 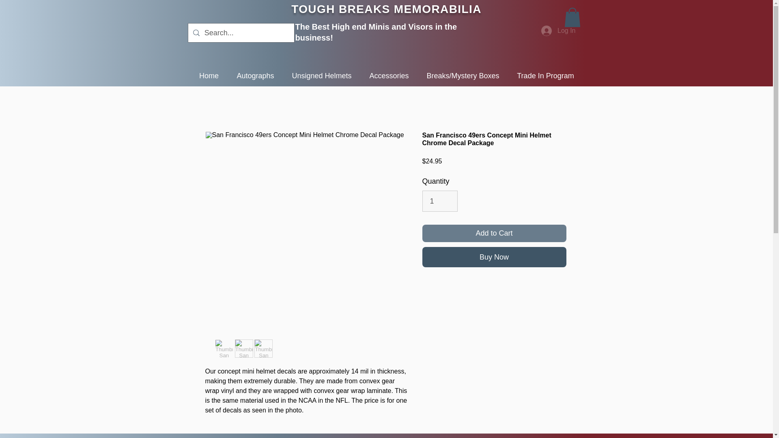 What do you see at coordinates (494, 234) in the screenshot?
I see `Add to Cart` at bounding box center [494, 234].